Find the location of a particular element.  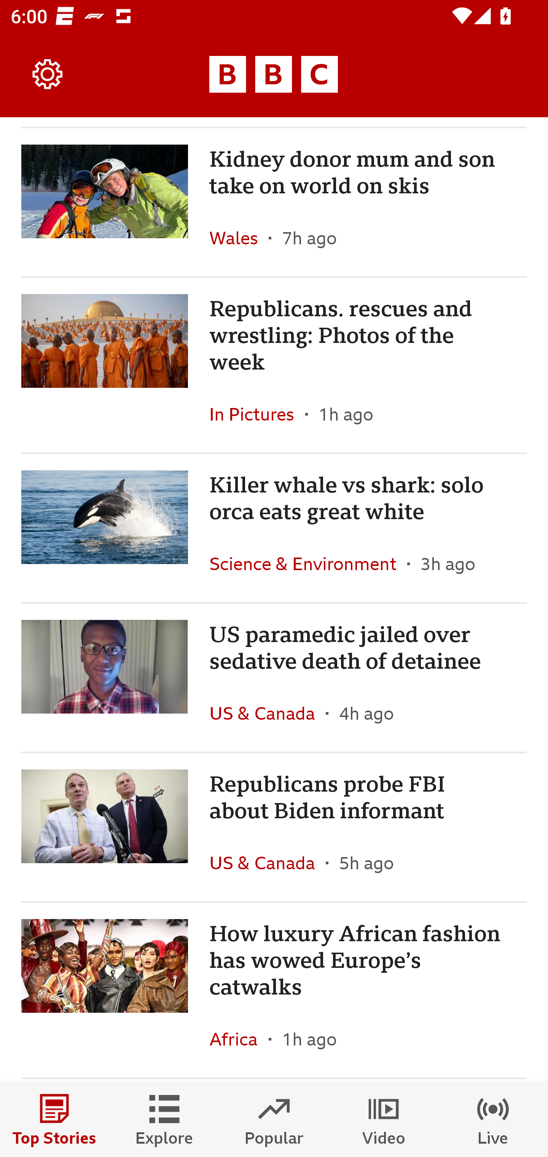

Popular is located at coordinates (274, 1120).